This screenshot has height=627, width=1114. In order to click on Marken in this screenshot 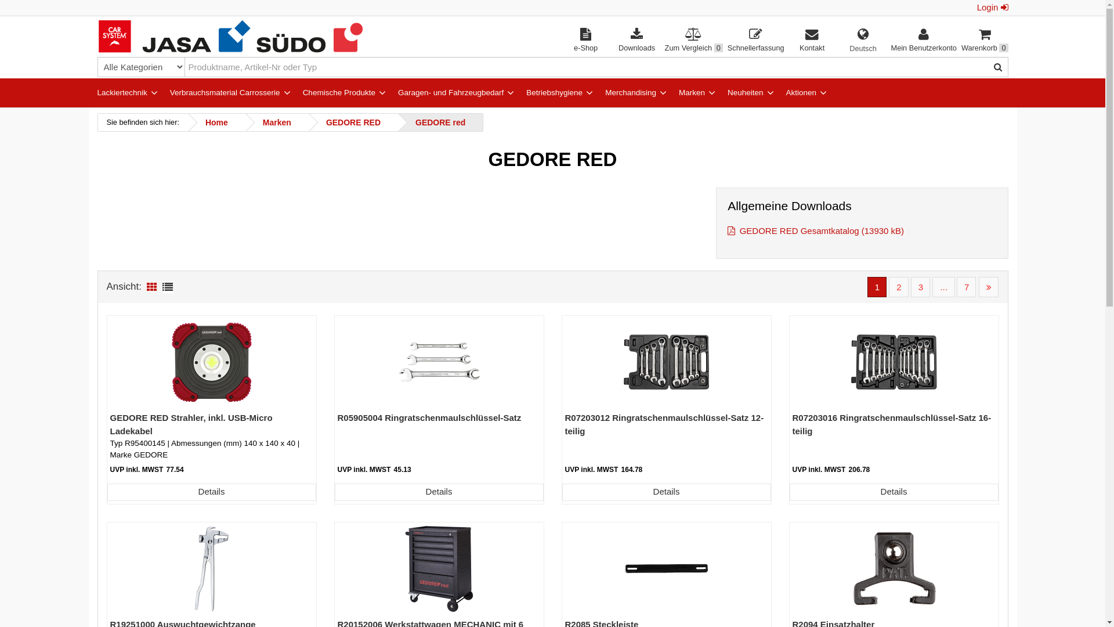, I will do `click(277, 122)`.